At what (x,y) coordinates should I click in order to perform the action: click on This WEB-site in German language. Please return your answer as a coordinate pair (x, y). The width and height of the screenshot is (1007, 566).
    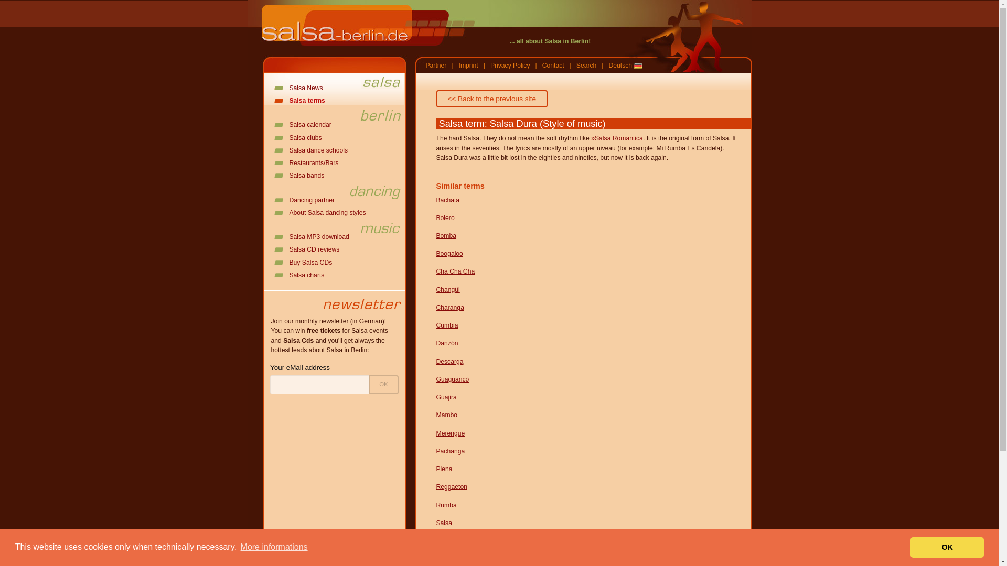
    Looking at the image, I should click on (625, 65).